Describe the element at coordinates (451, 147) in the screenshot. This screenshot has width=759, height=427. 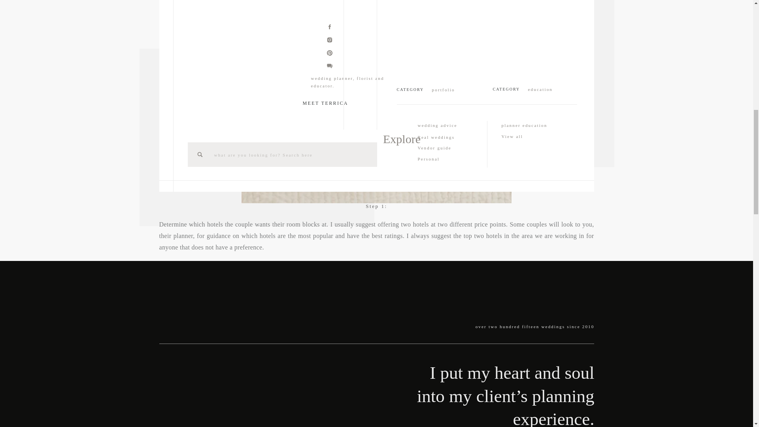
I see `Vendor guide` at that location.